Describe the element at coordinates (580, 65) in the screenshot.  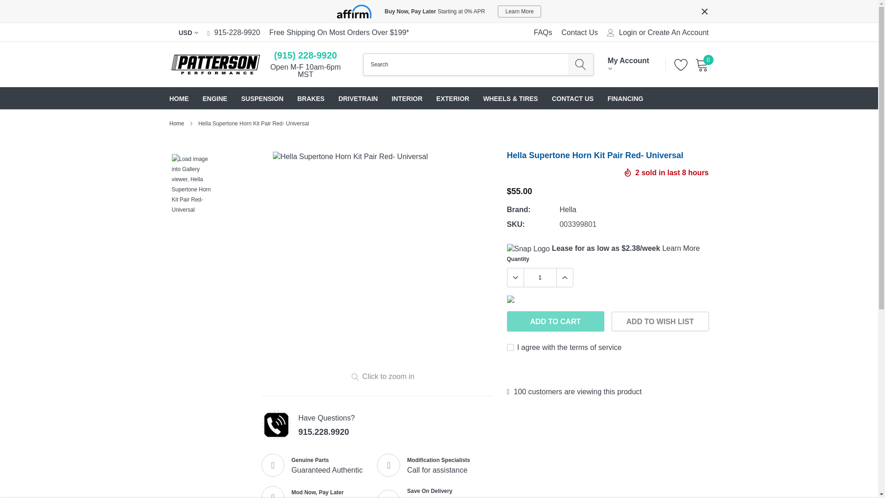
I see `search` at that location.